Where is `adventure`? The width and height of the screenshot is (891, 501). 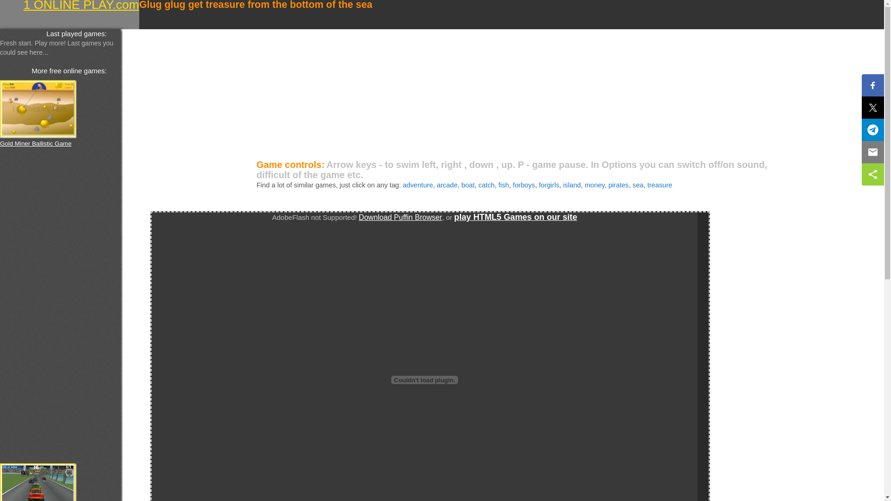
adventure is located at coordinates (418, 185).